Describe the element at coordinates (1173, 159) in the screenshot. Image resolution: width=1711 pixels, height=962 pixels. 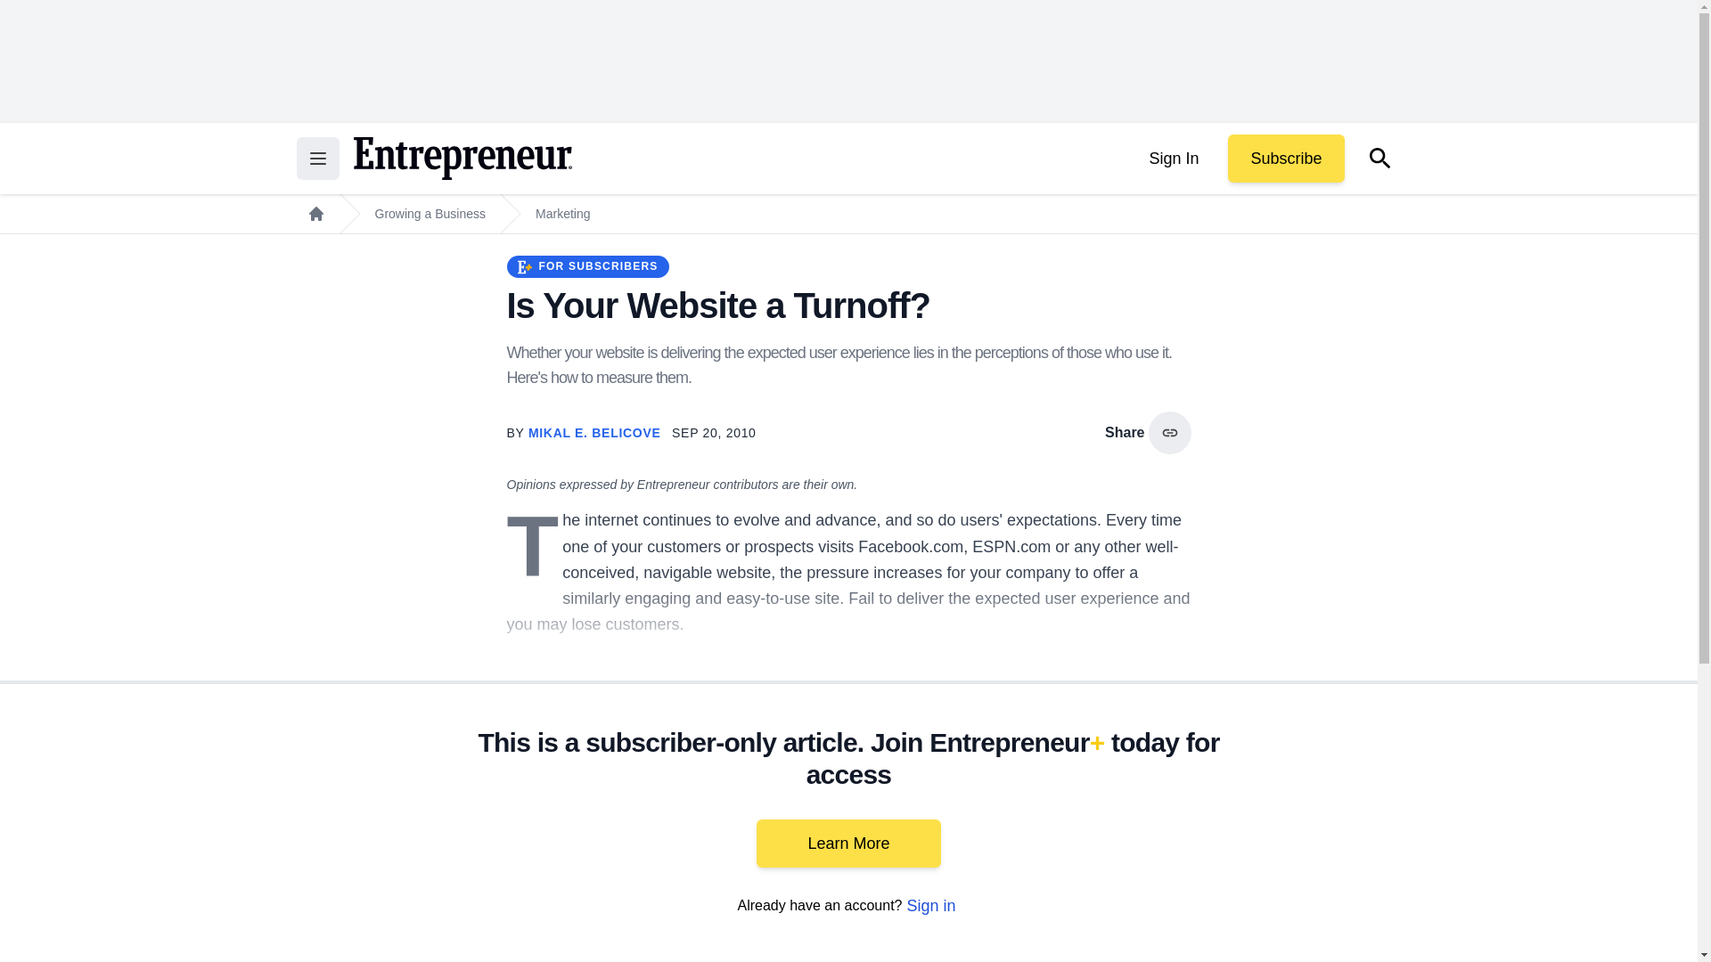
I see `Sign In` at that location.